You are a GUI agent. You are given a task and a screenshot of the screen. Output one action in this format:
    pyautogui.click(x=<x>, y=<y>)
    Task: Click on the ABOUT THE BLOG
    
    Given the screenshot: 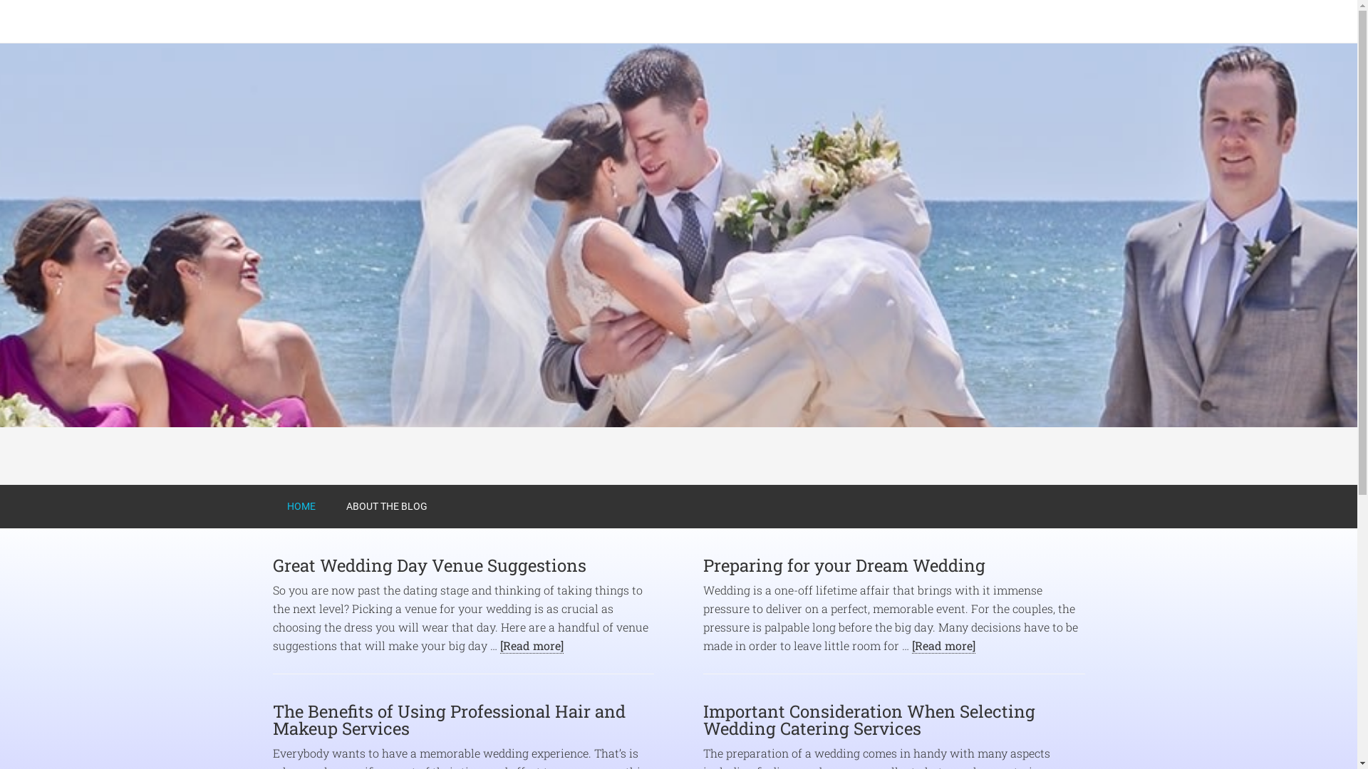 What is the action you would take?
    pyautogui.click(x=387, y=507)
    